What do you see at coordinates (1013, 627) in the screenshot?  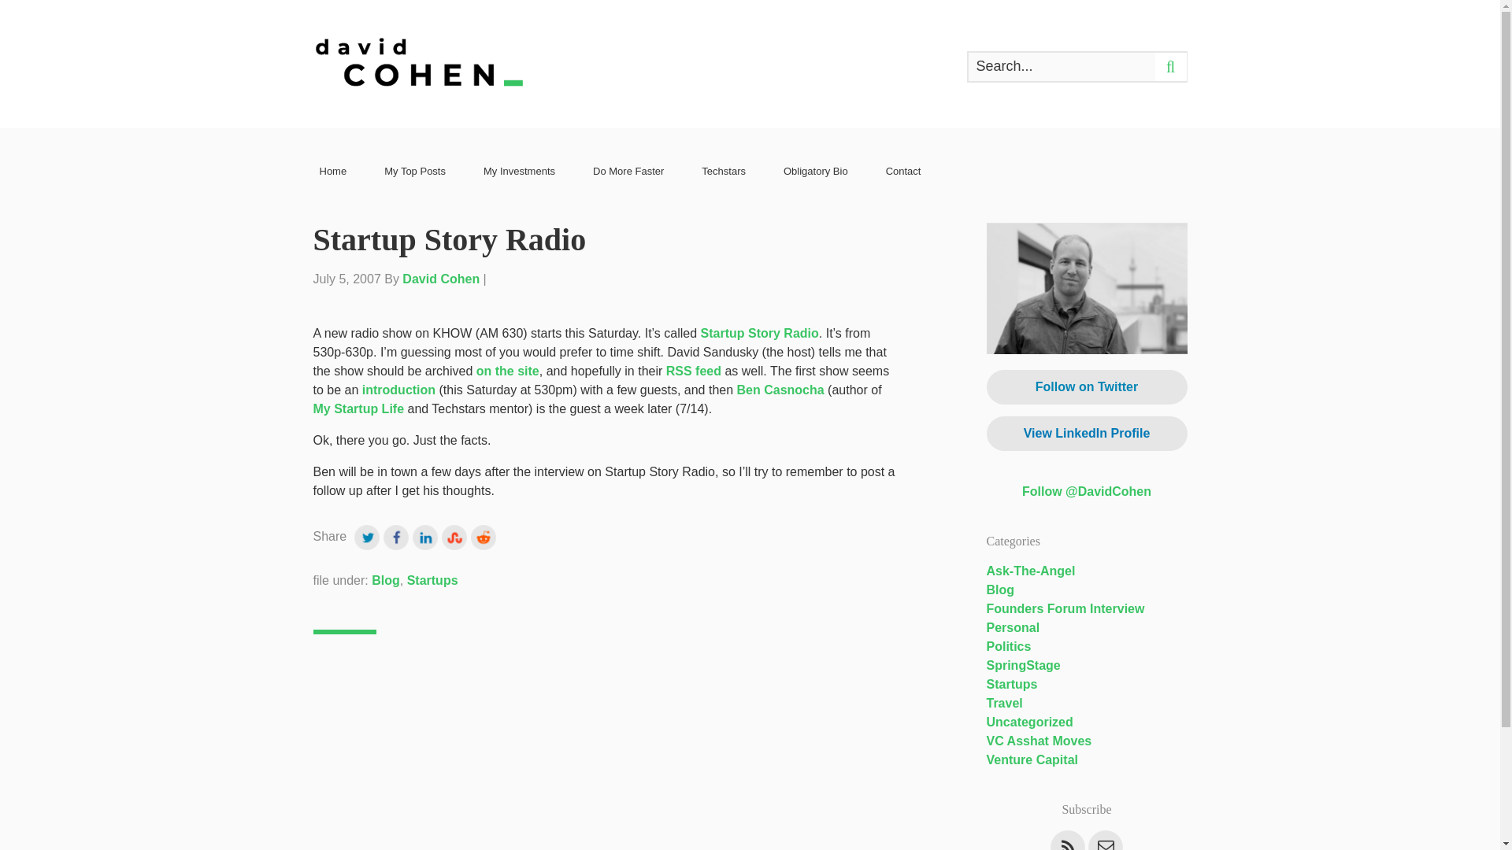 I see `Personal` at bounding box center [1013, 627].